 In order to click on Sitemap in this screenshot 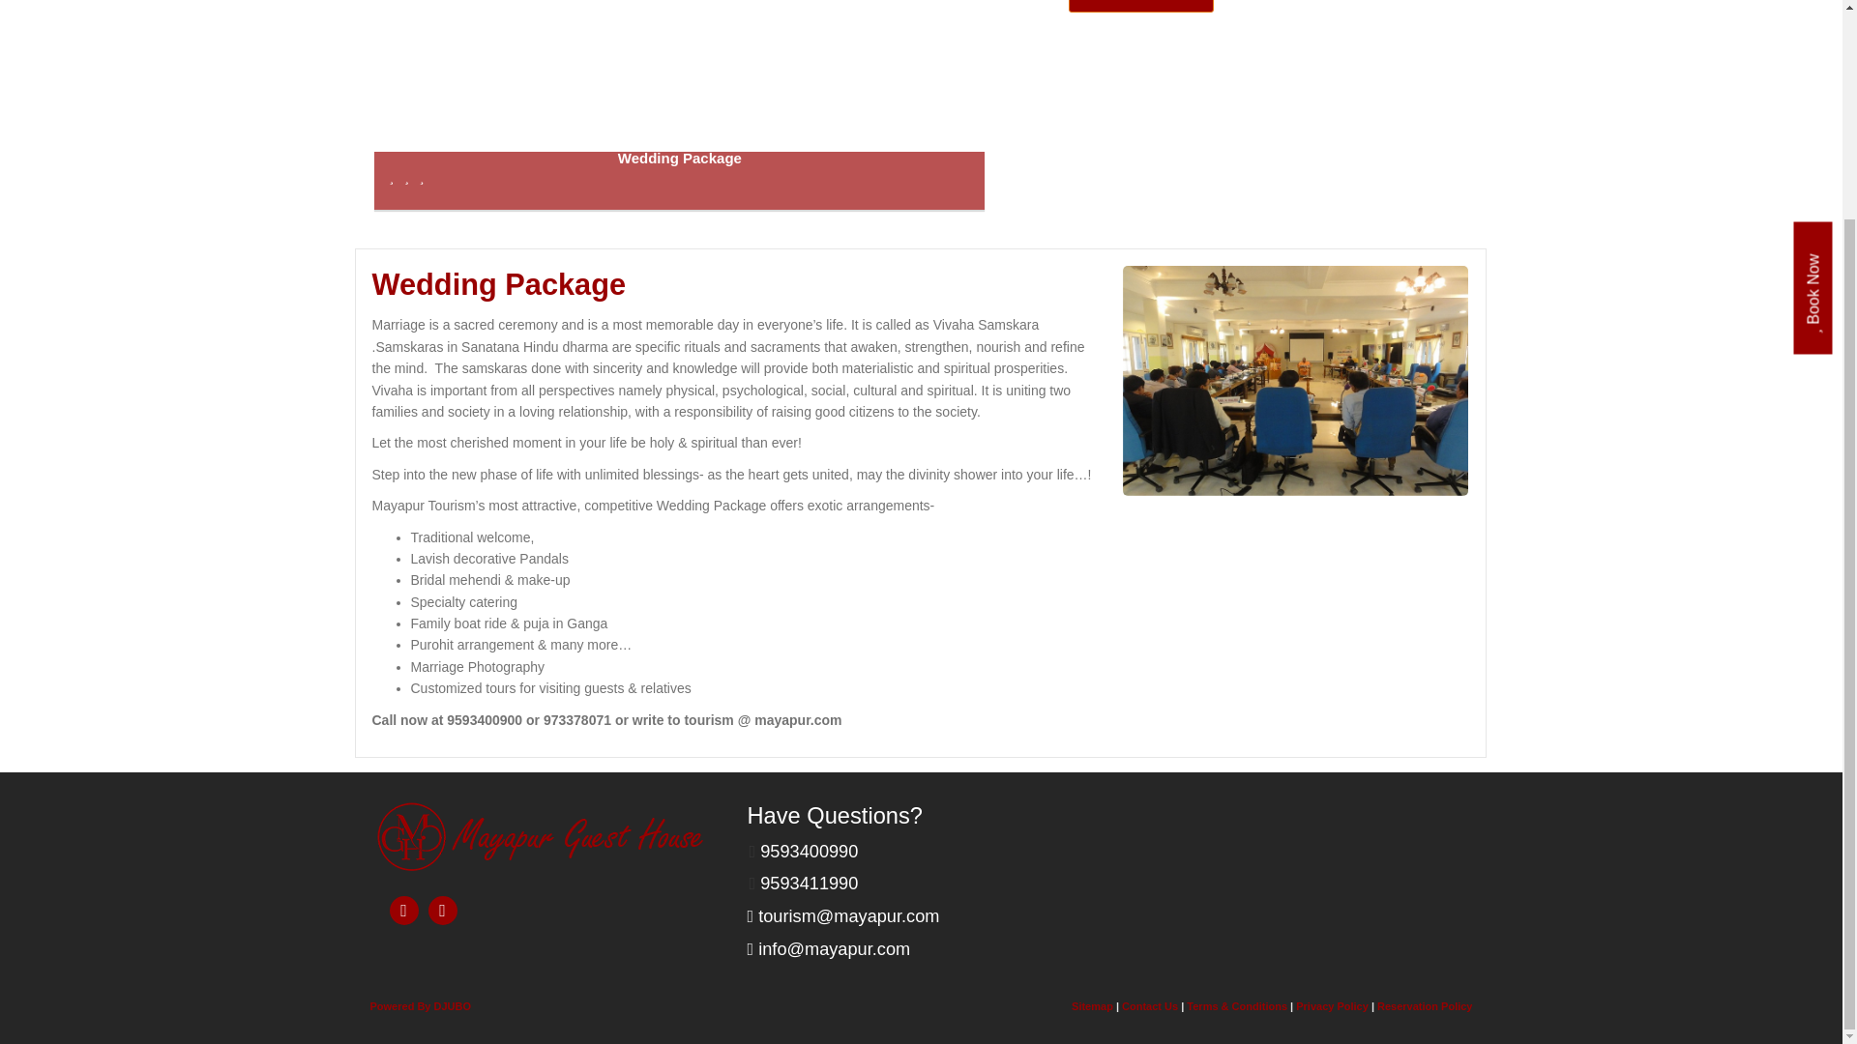, I will do `click(1091, 1005)`.